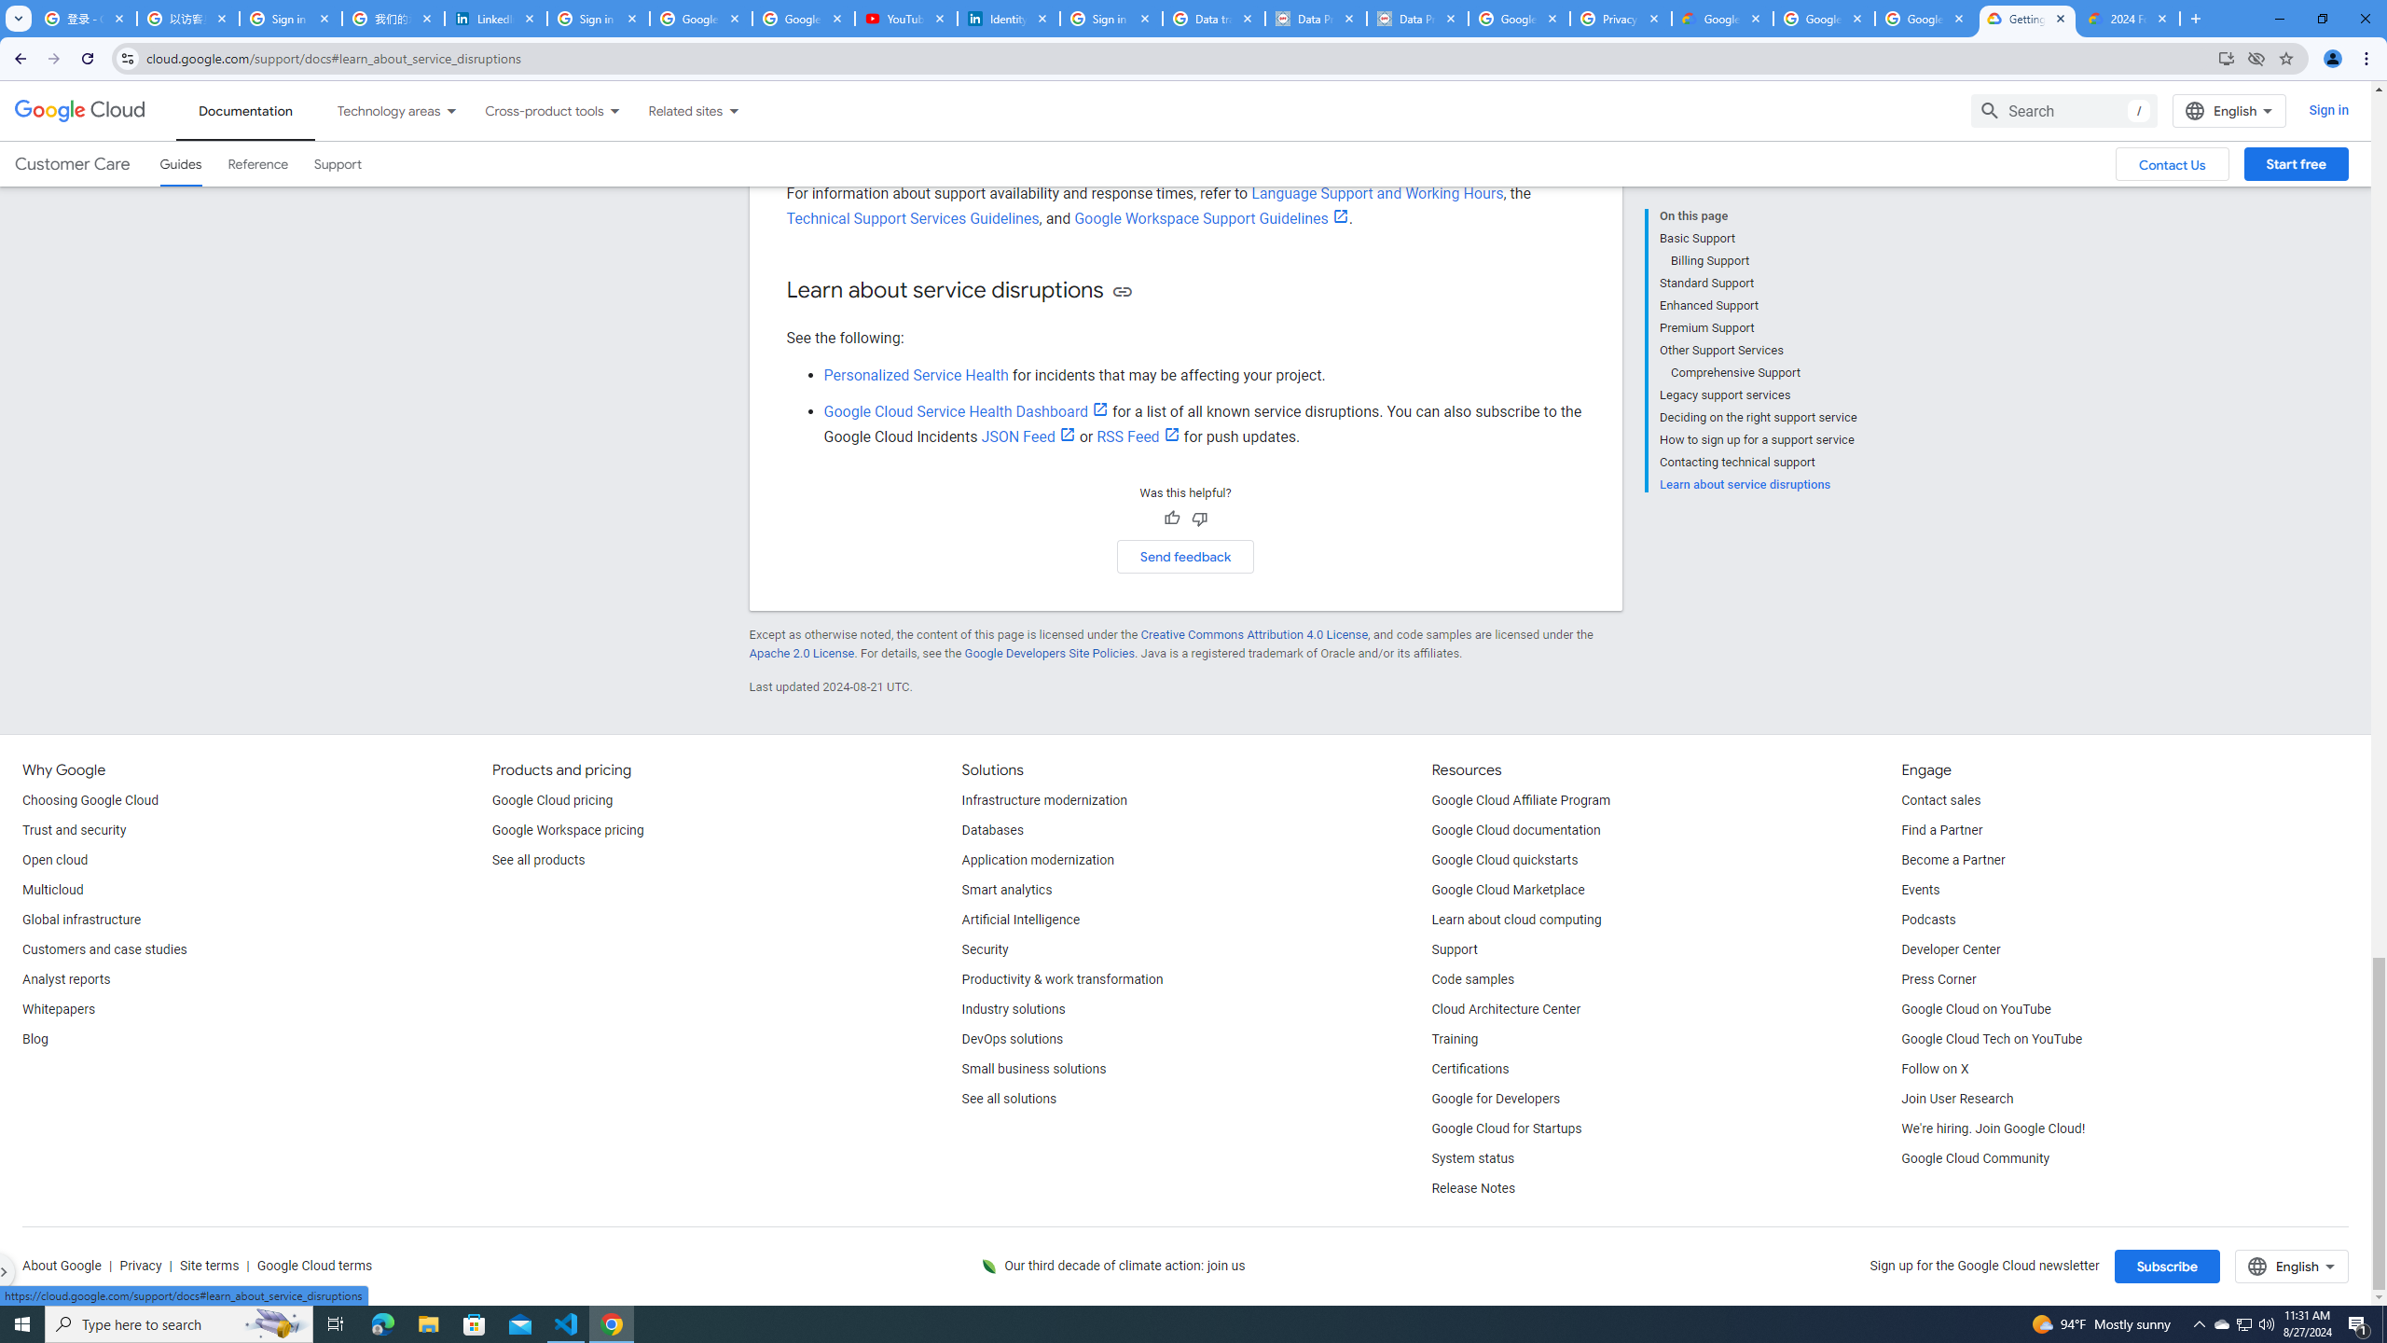 The width and height of the screenshot is (2387, 1343). What do you see at coordinates (1975, 1158) in the screenshot?
I see `Google Cloud Community` at bounding box center [1975, 1158].